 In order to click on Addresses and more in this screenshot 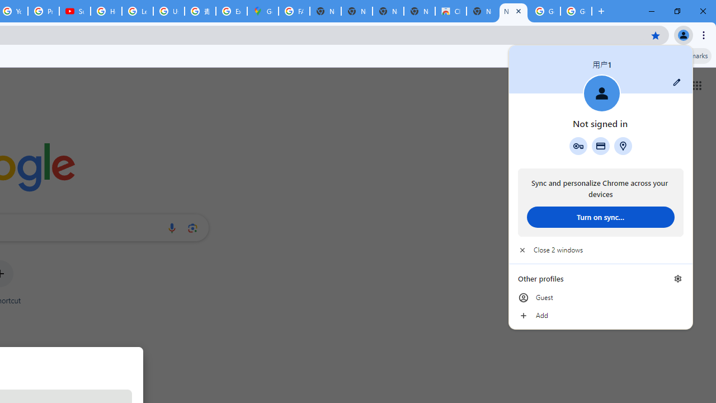, I will do `click(623, 146)`.